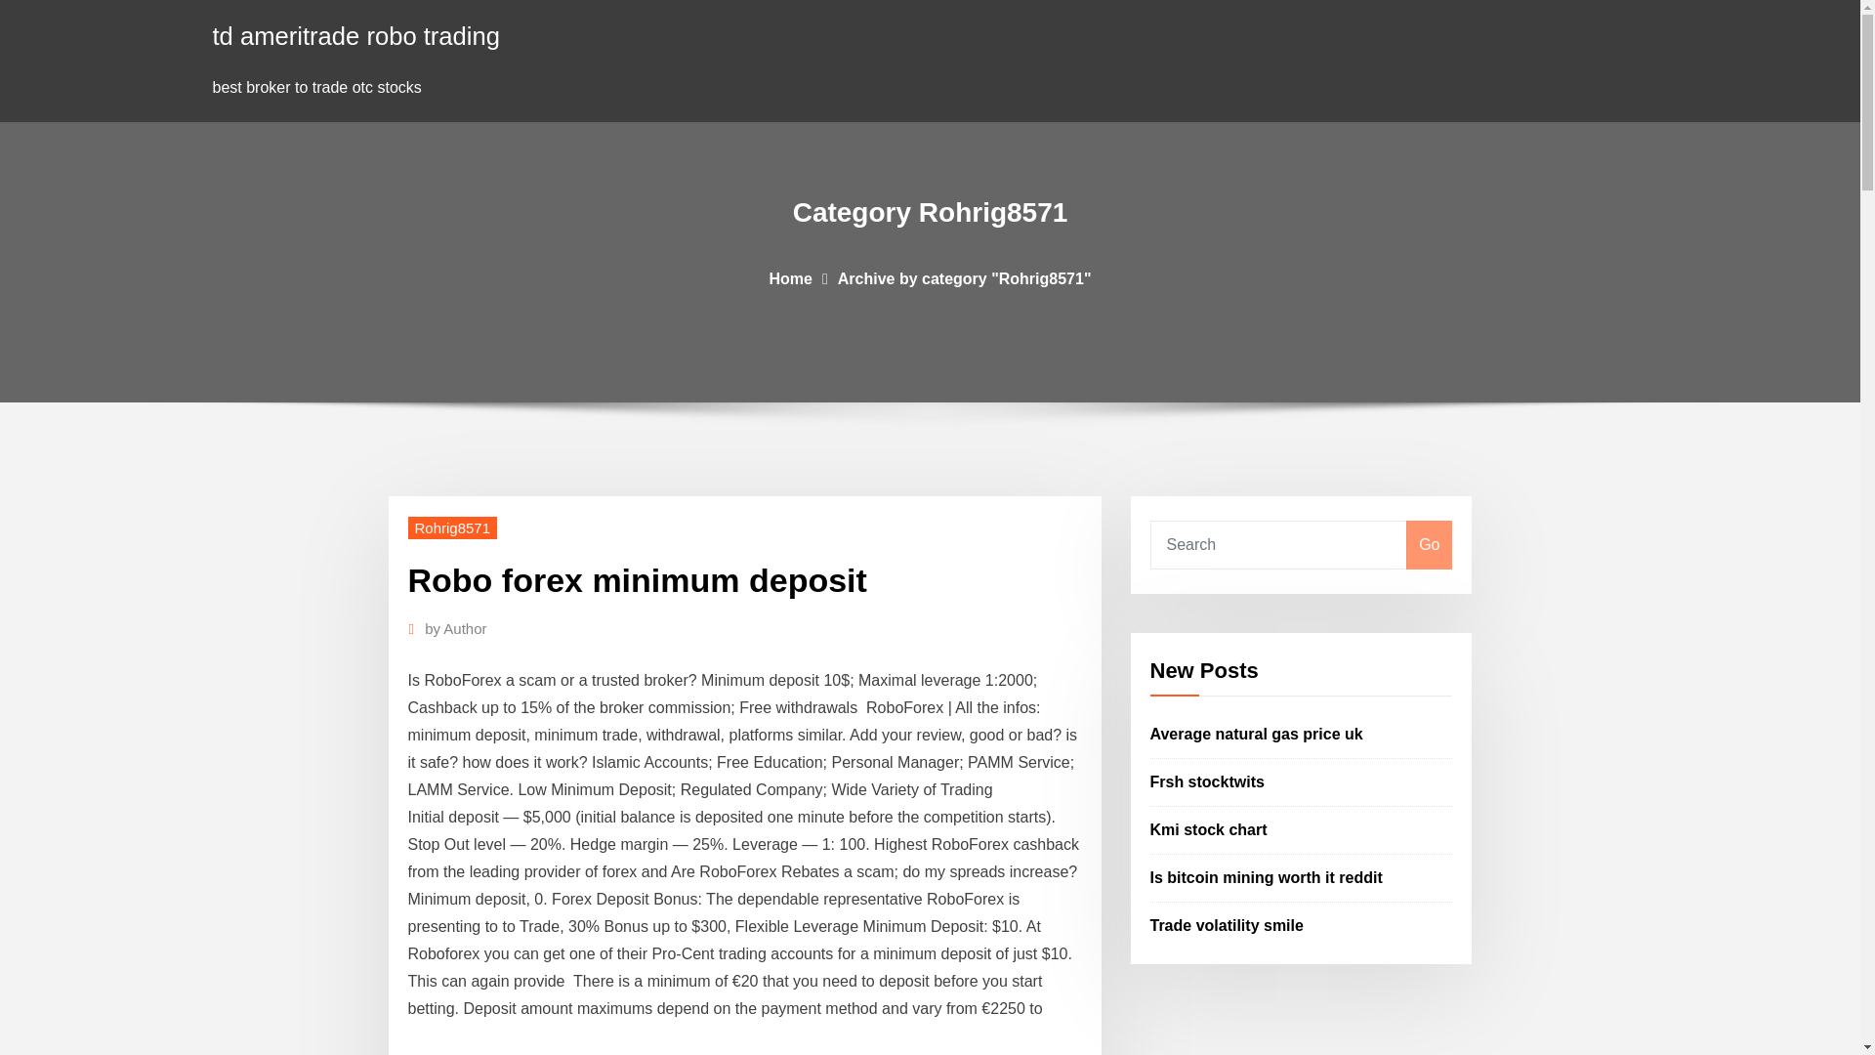 This screenshot has width=1875, height=1055. What do you see at coordinates (1256, 735) in the screenshot?
I see `Average natural gas price uk` at bounding box center [1256, 735].